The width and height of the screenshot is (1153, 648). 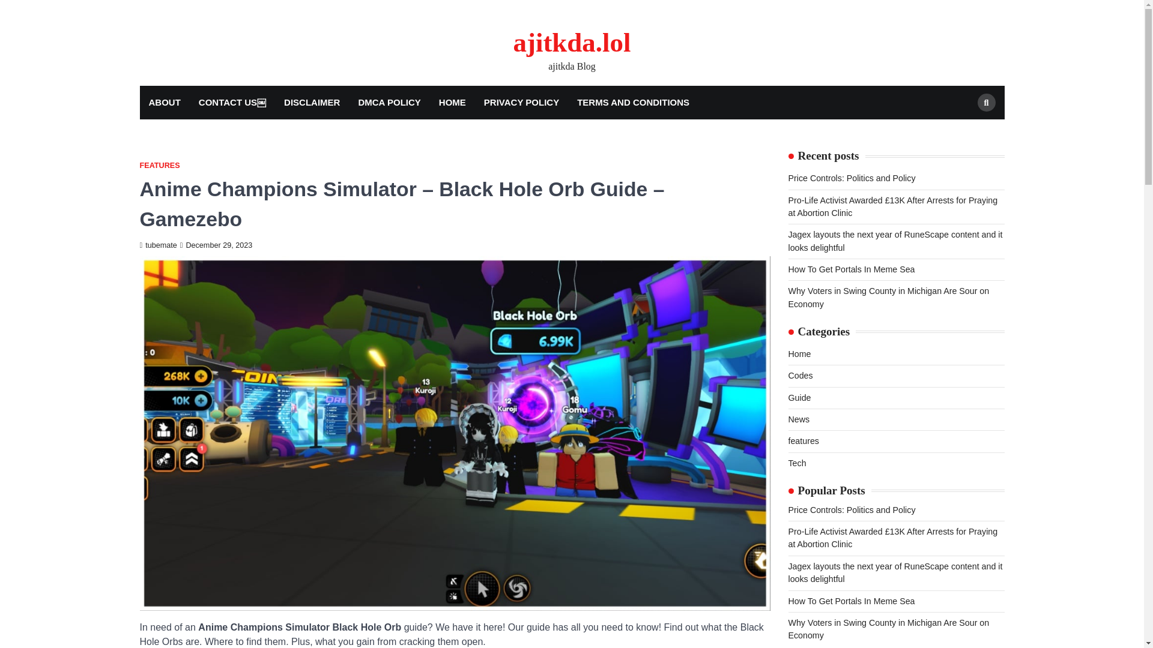 What do you see at coordinates (798, 419) in the screenshot?
I see `News` at bounding box center [798, 419].